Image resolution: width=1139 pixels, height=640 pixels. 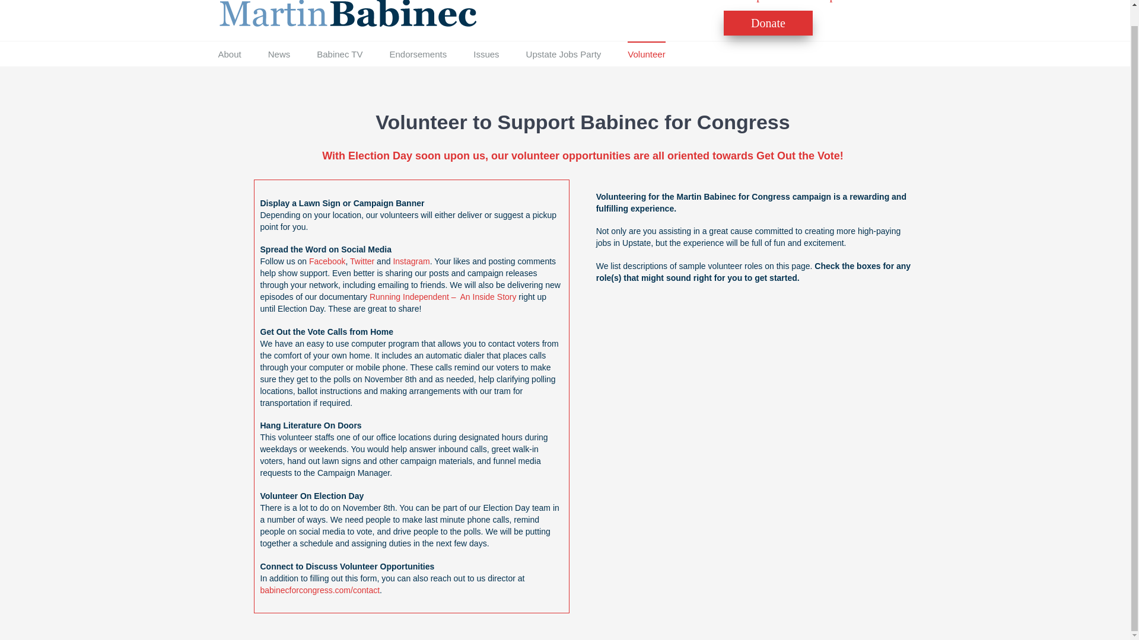 I want to click on Endorsements, so click(x=418, y=54).